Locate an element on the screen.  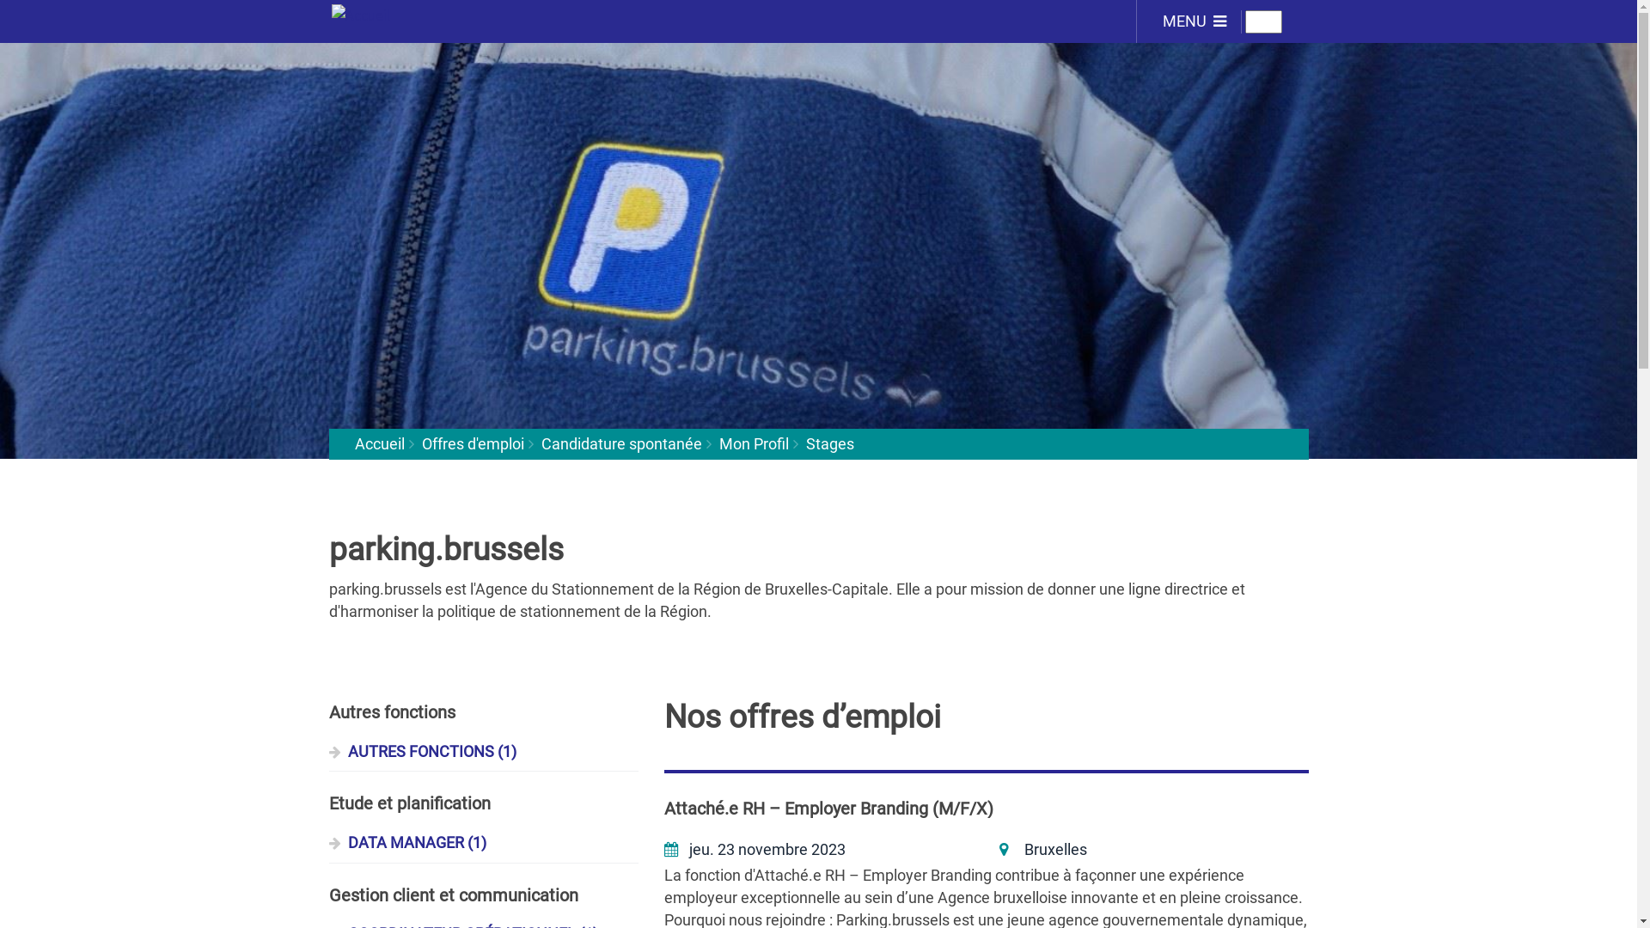
Etude et planification is located at coordinates (483, 804).